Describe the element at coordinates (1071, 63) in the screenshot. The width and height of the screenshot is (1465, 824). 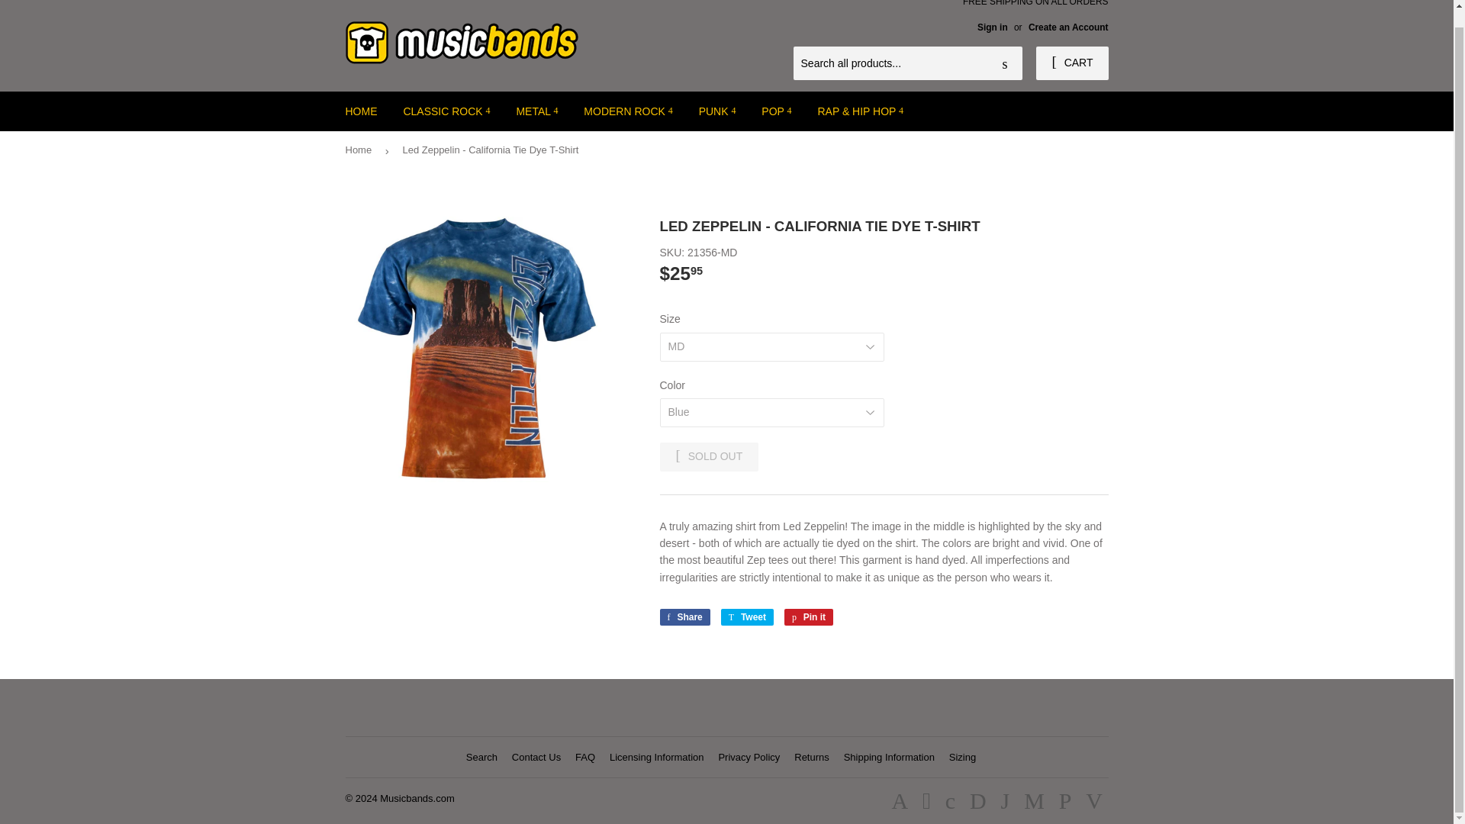
I see `CART` at that location.